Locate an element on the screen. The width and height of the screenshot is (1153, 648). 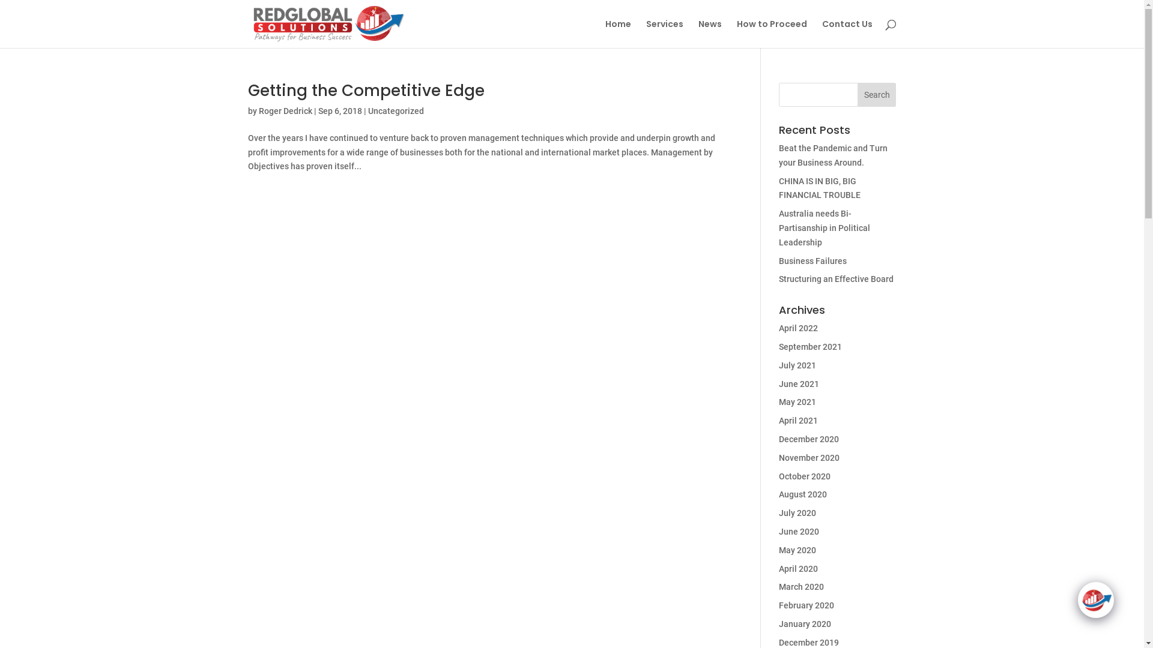
July 2021 is located at coordinates (797, 365).